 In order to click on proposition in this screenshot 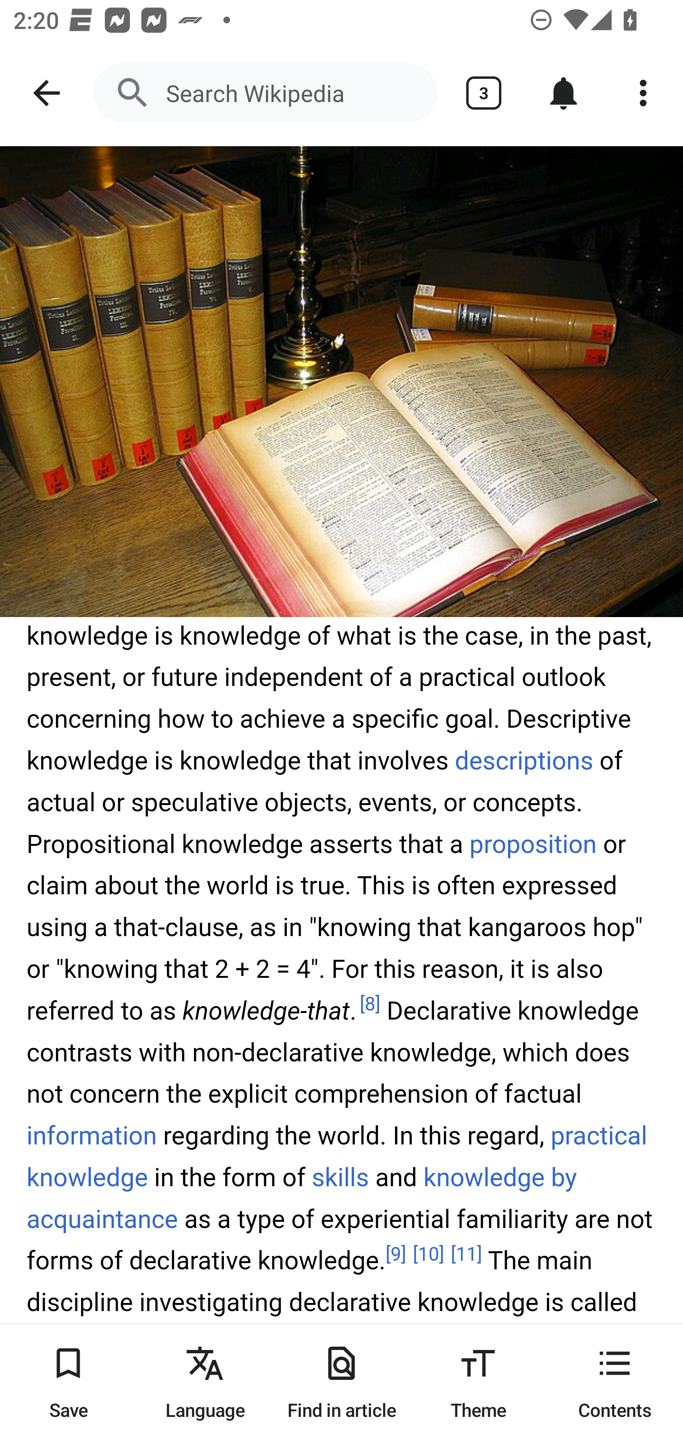, I will do `click(533, 844)`.